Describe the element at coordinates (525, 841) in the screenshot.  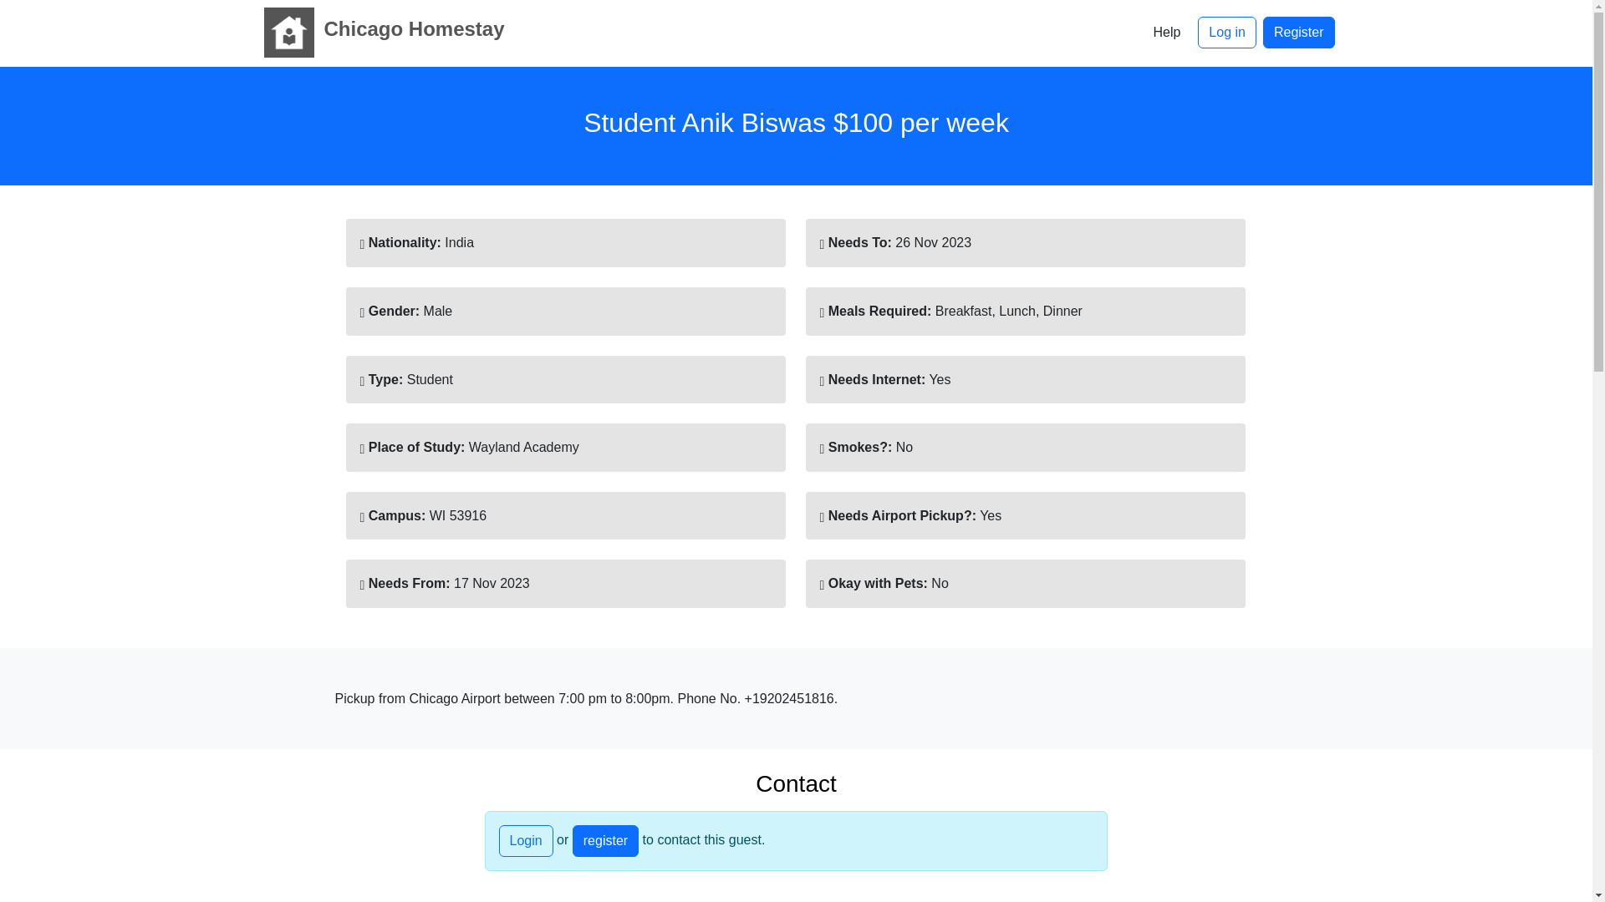
I see `Login` at that location.